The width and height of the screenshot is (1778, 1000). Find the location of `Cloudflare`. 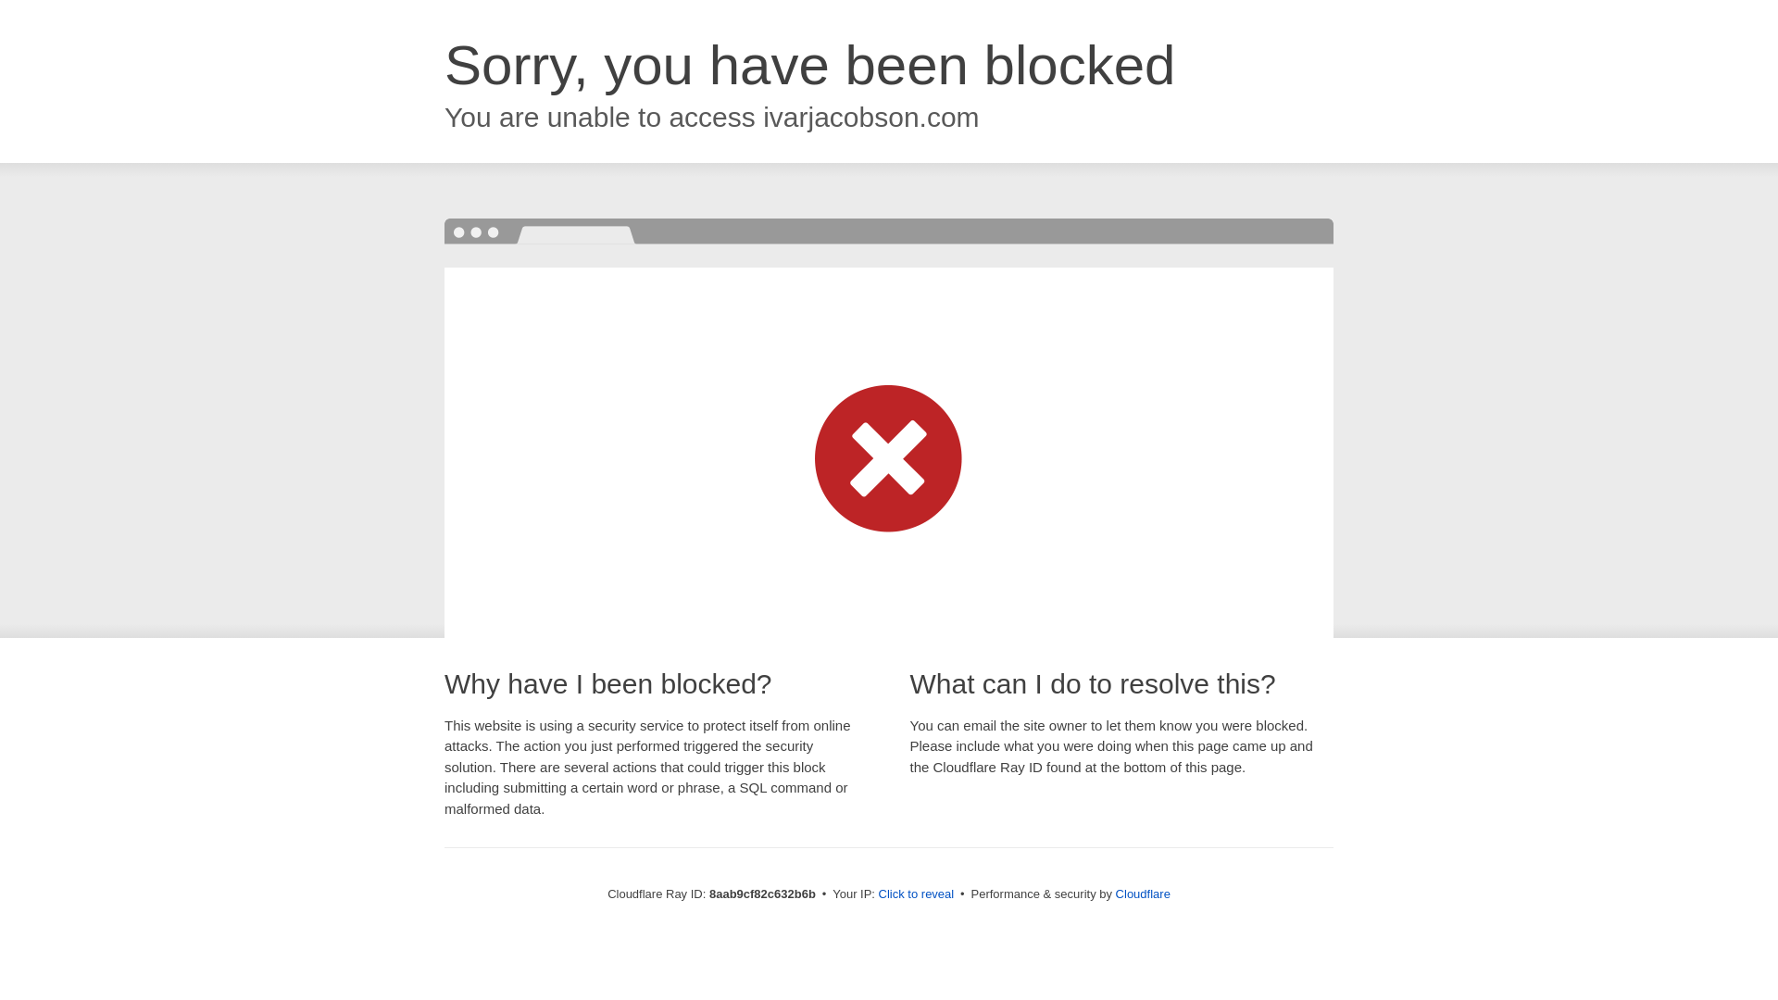

Cloudflare is located at coordinates (1143, 894).